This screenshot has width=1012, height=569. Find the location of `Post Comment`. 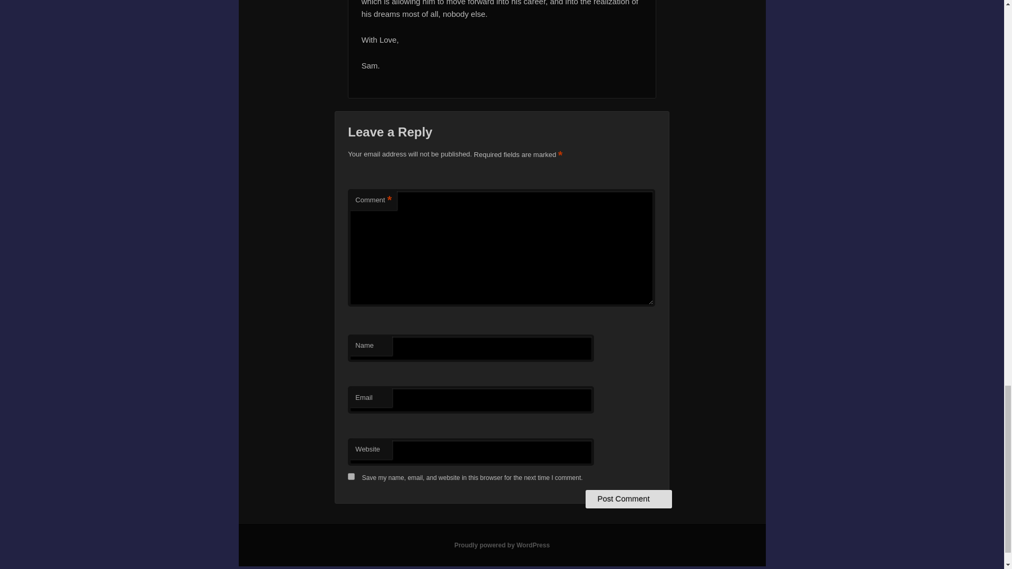

Post Comment is located at coordinates (628, 498).